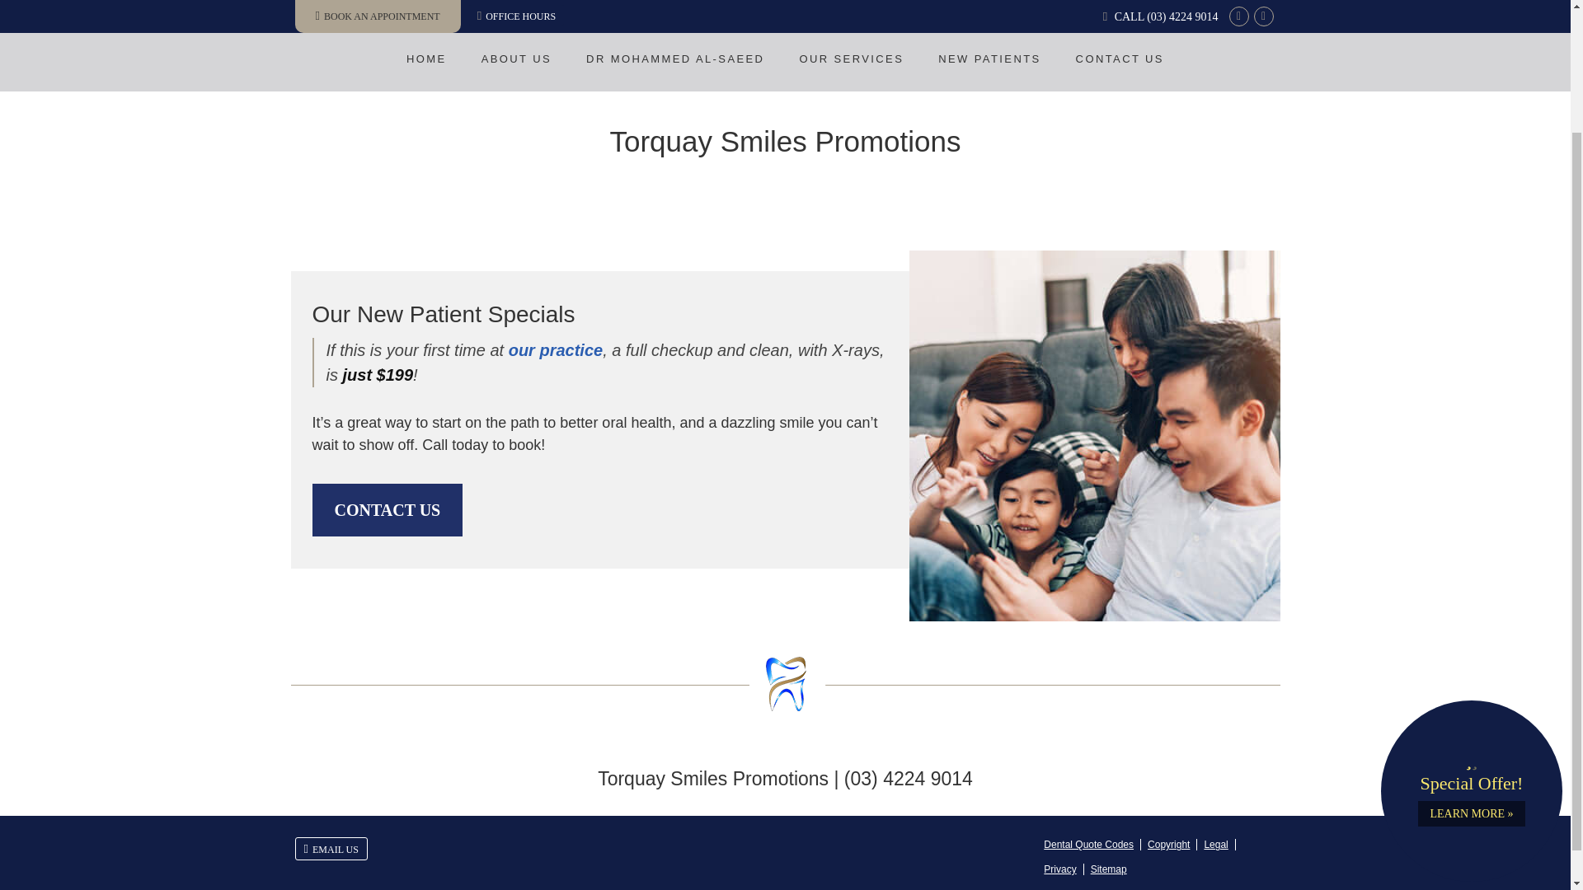  What do you see at coordinates (785, 2) in the screenshot?
I see `Welcome to Torquay Smiles` at bounding box center [785, 2].